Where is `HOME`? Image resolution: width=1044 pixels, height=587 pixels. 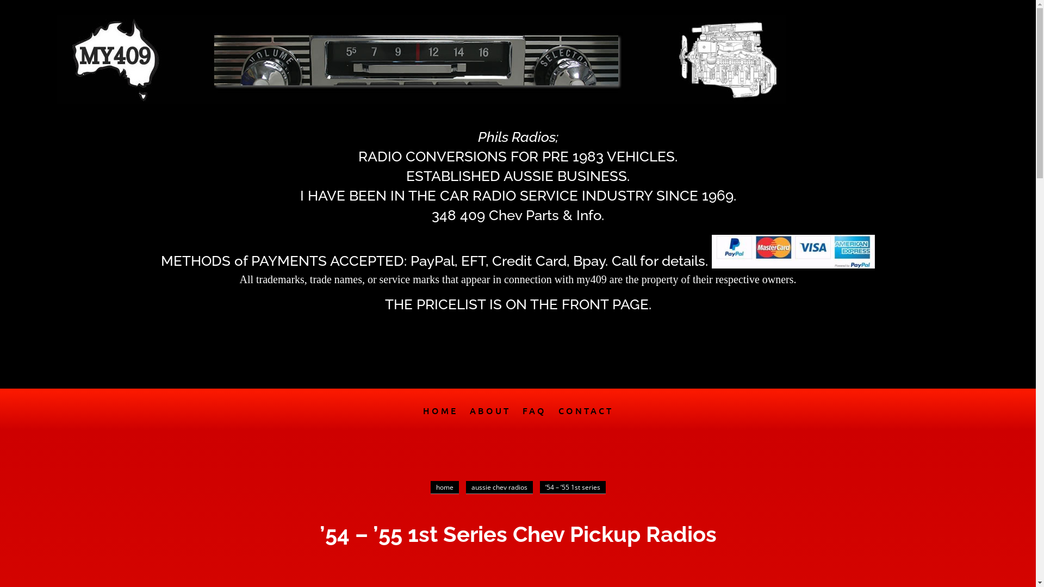
HOME is located at coordinates (440, 418).